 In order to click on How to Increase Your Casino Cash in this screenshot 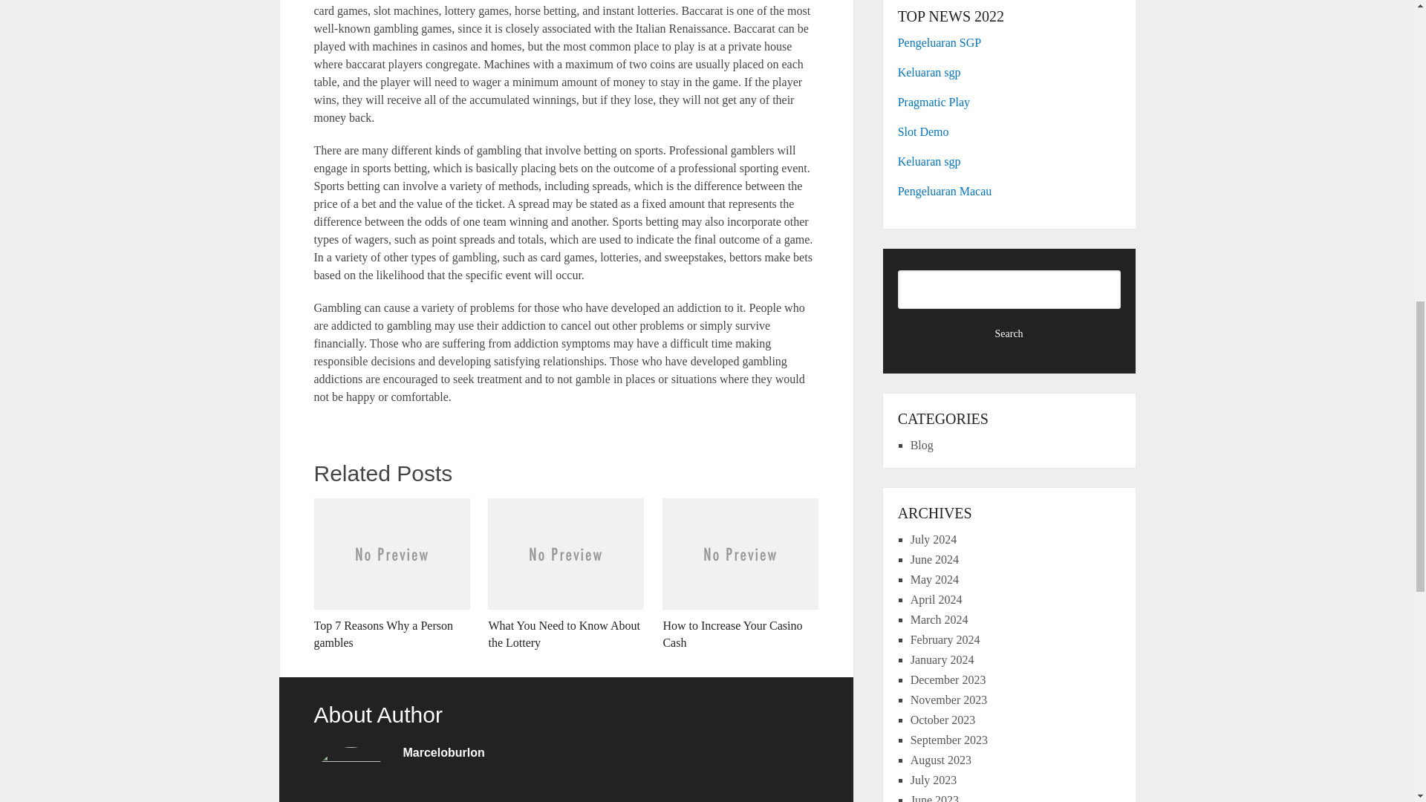, I will do `click(740, 574)`.